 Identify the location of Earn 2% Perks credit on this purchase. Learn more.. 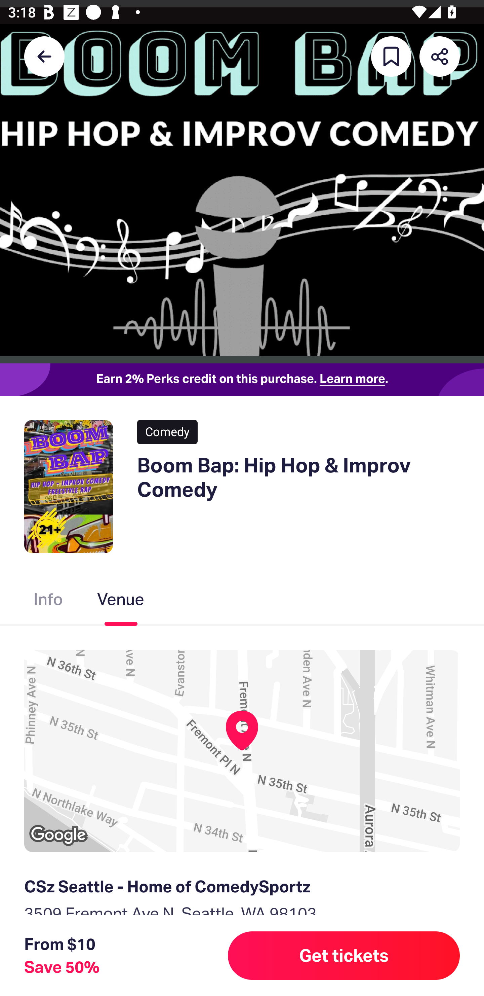
(242, 380).